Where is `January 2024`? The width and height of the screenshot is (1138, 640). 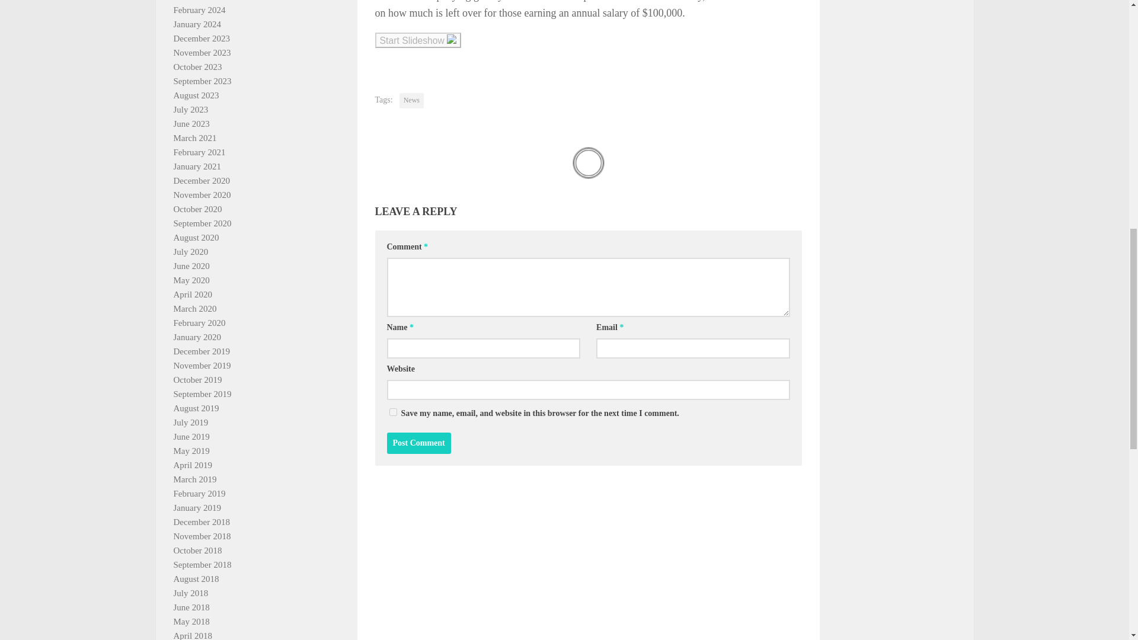
January 2024 is located at coordinates (197, 24).